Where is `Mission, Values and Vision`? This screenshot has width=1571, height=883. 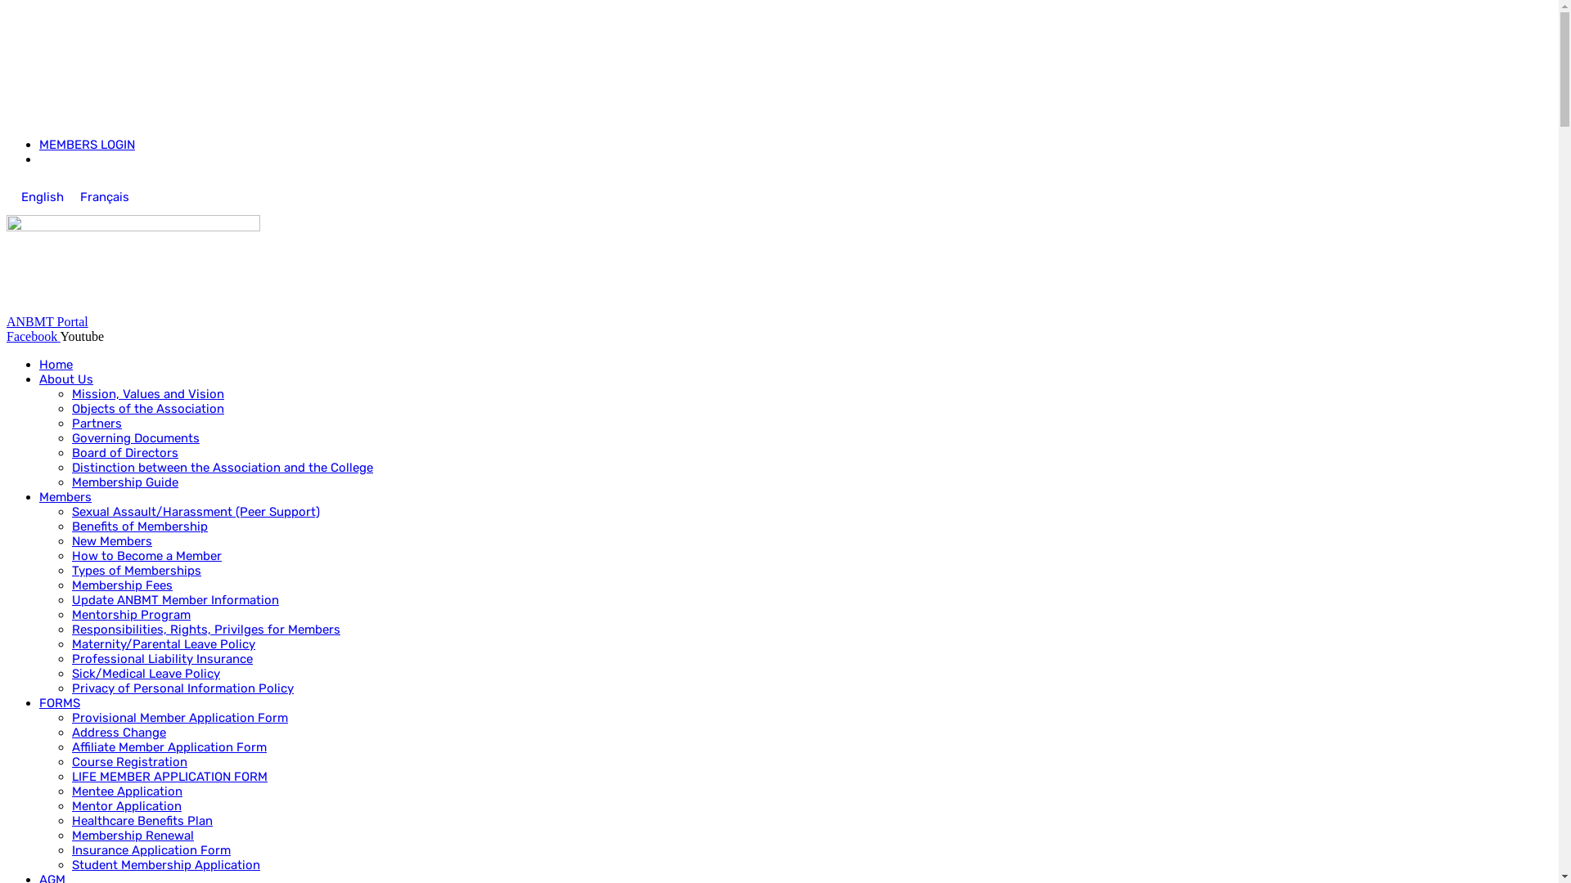
Mission, Values and Vision is located at coordinates (148, 394).